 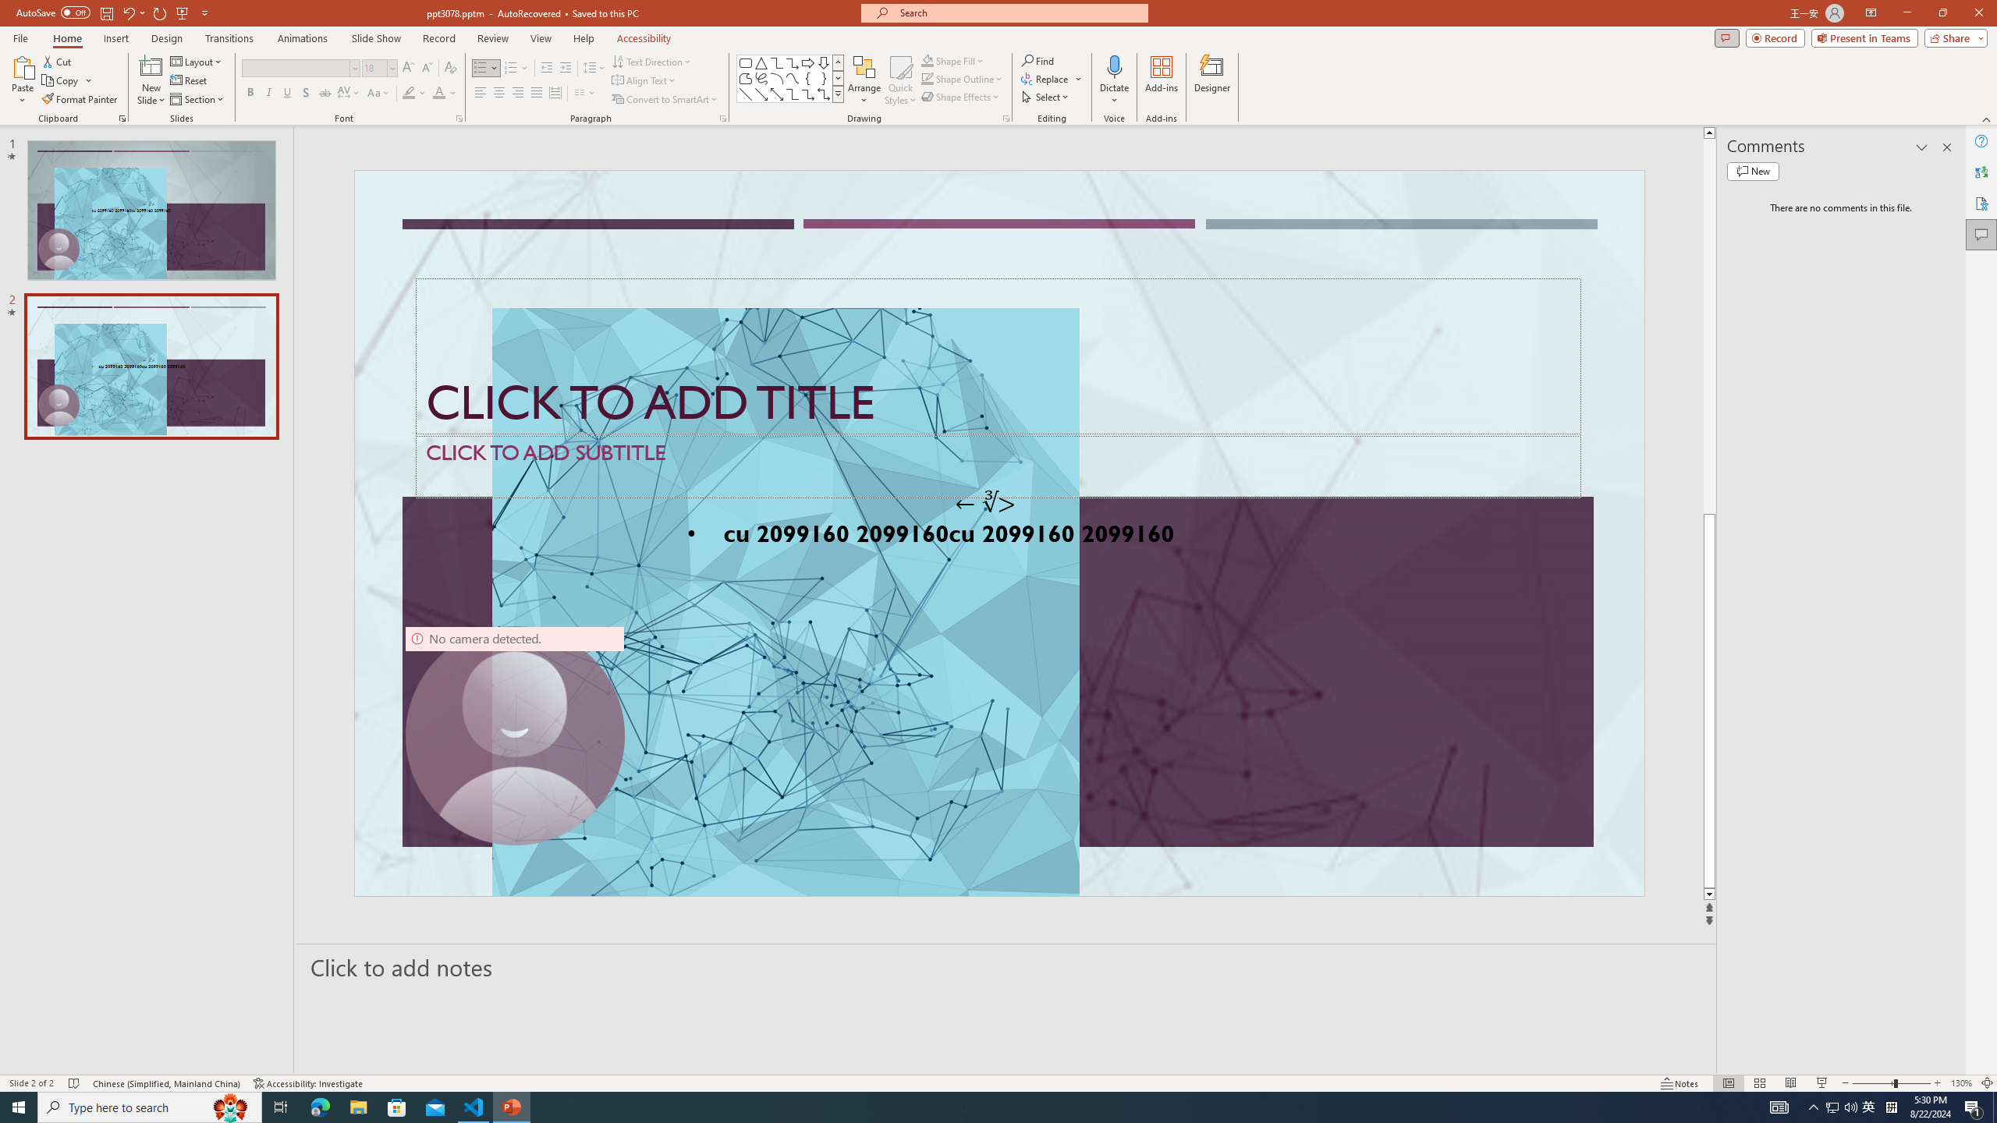 What do you see at coordinates (379, 94) in the screenshot?
I see `Change Case` at bounding box center [379, 94].